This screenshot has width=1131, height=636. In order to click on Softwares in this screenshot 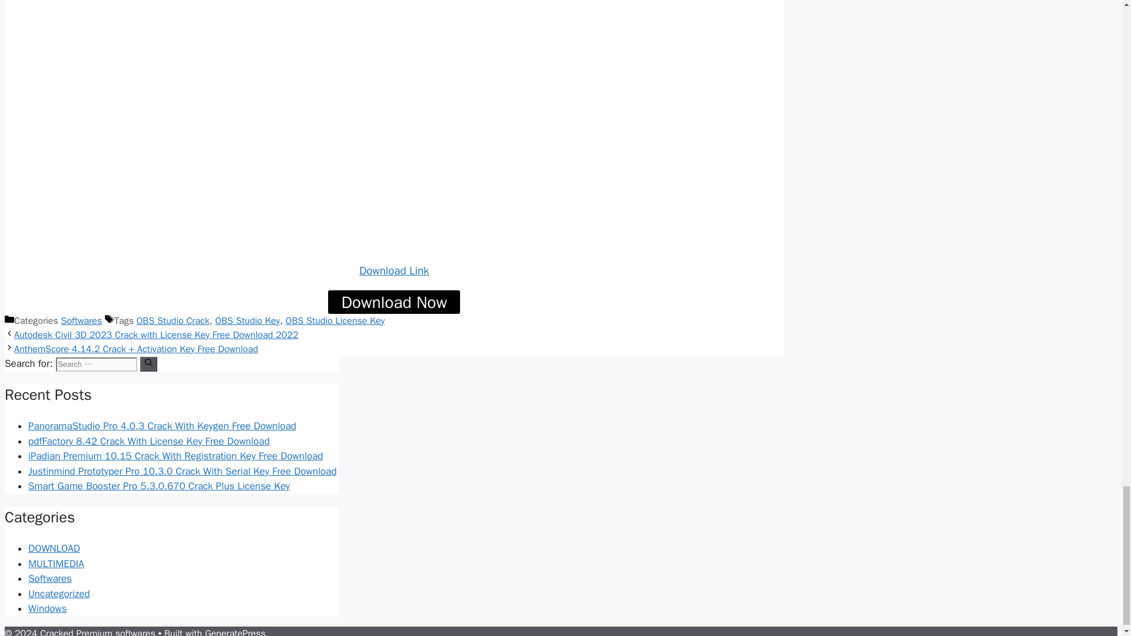, I will do `click(81, 320)`.